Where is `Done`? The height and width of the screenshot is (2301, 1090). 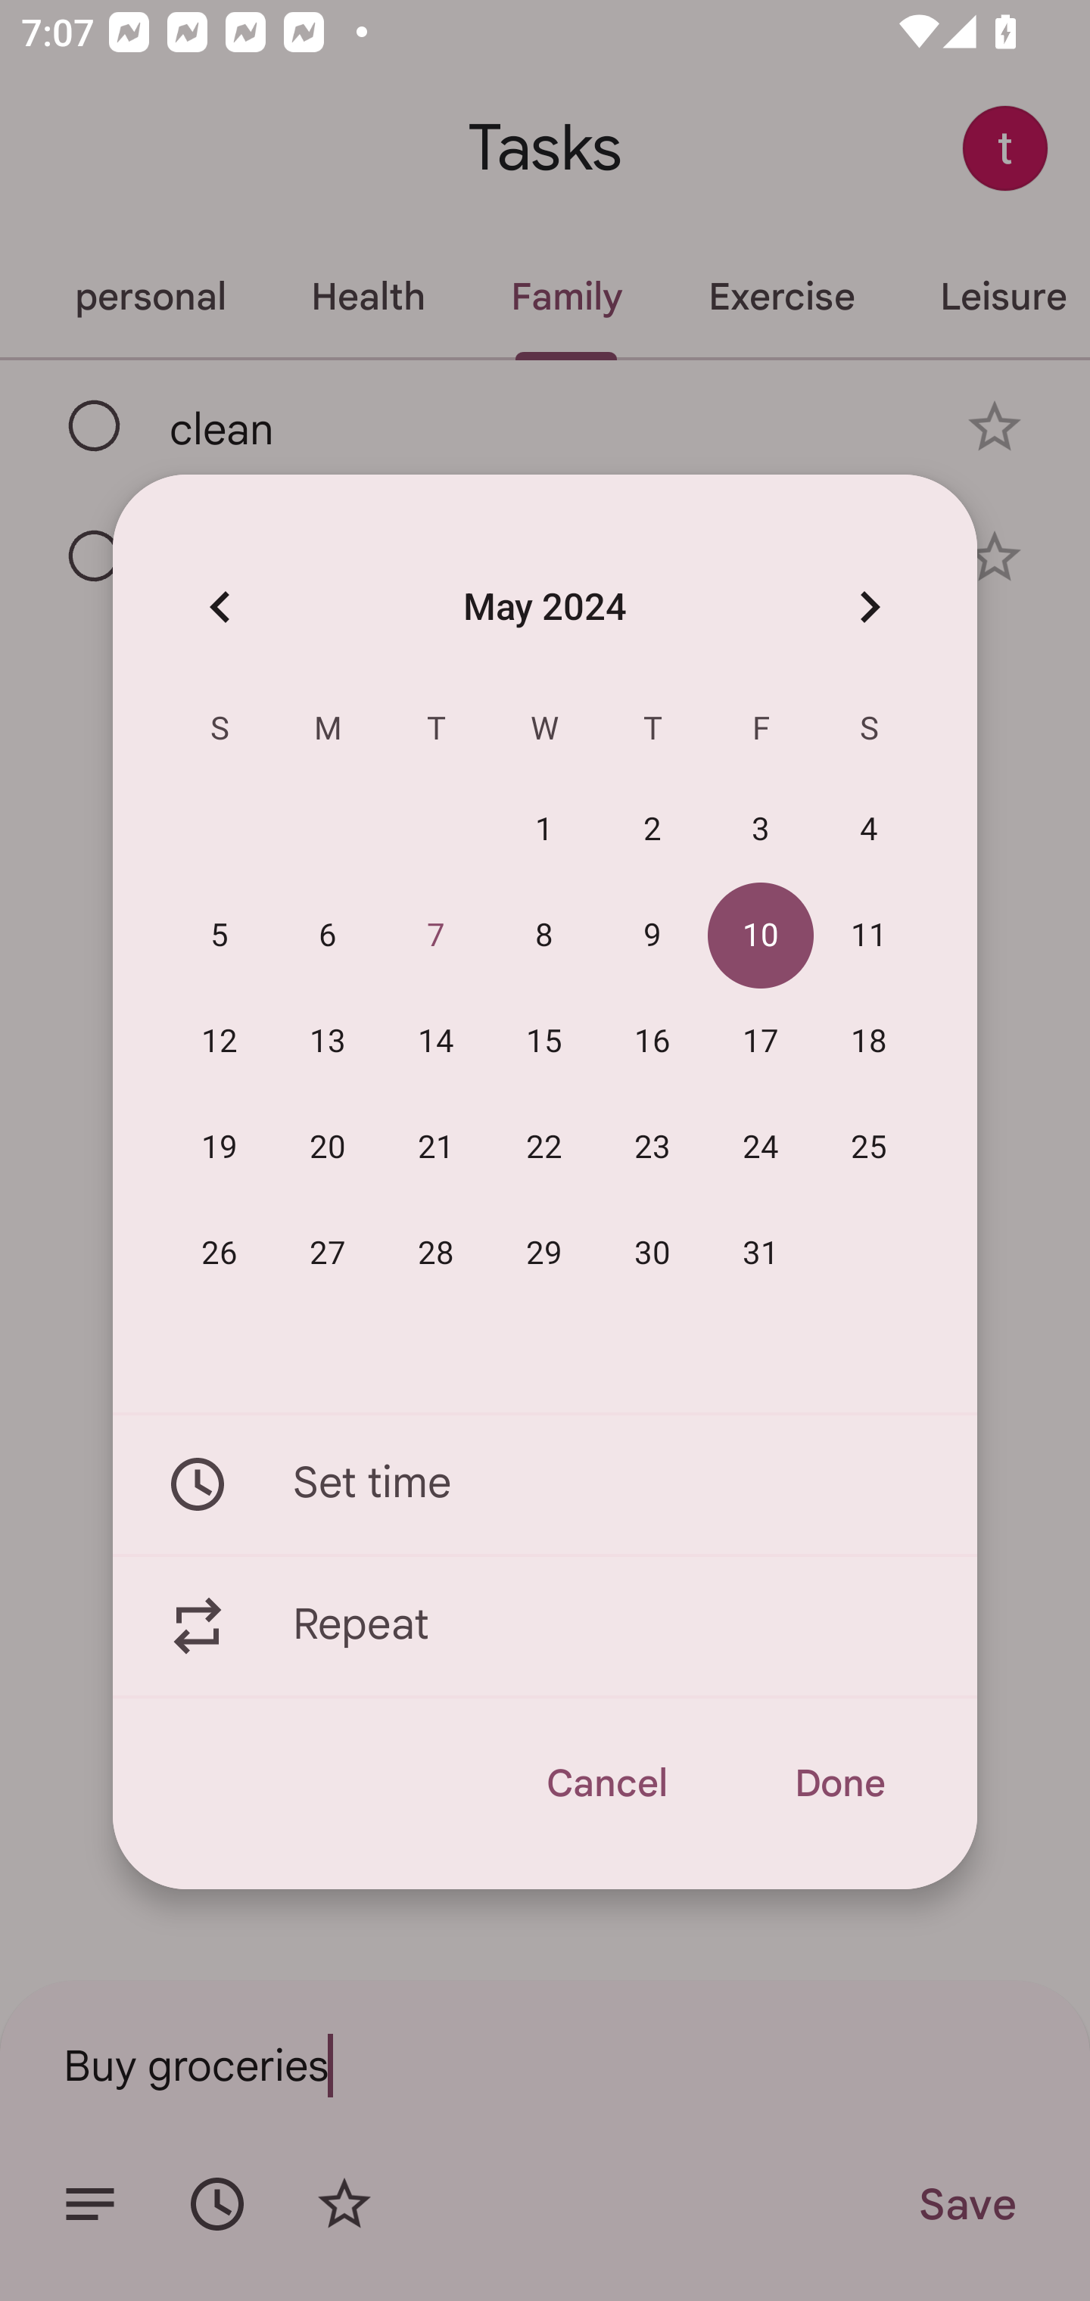 Done is located at coordinates (839, 1783).